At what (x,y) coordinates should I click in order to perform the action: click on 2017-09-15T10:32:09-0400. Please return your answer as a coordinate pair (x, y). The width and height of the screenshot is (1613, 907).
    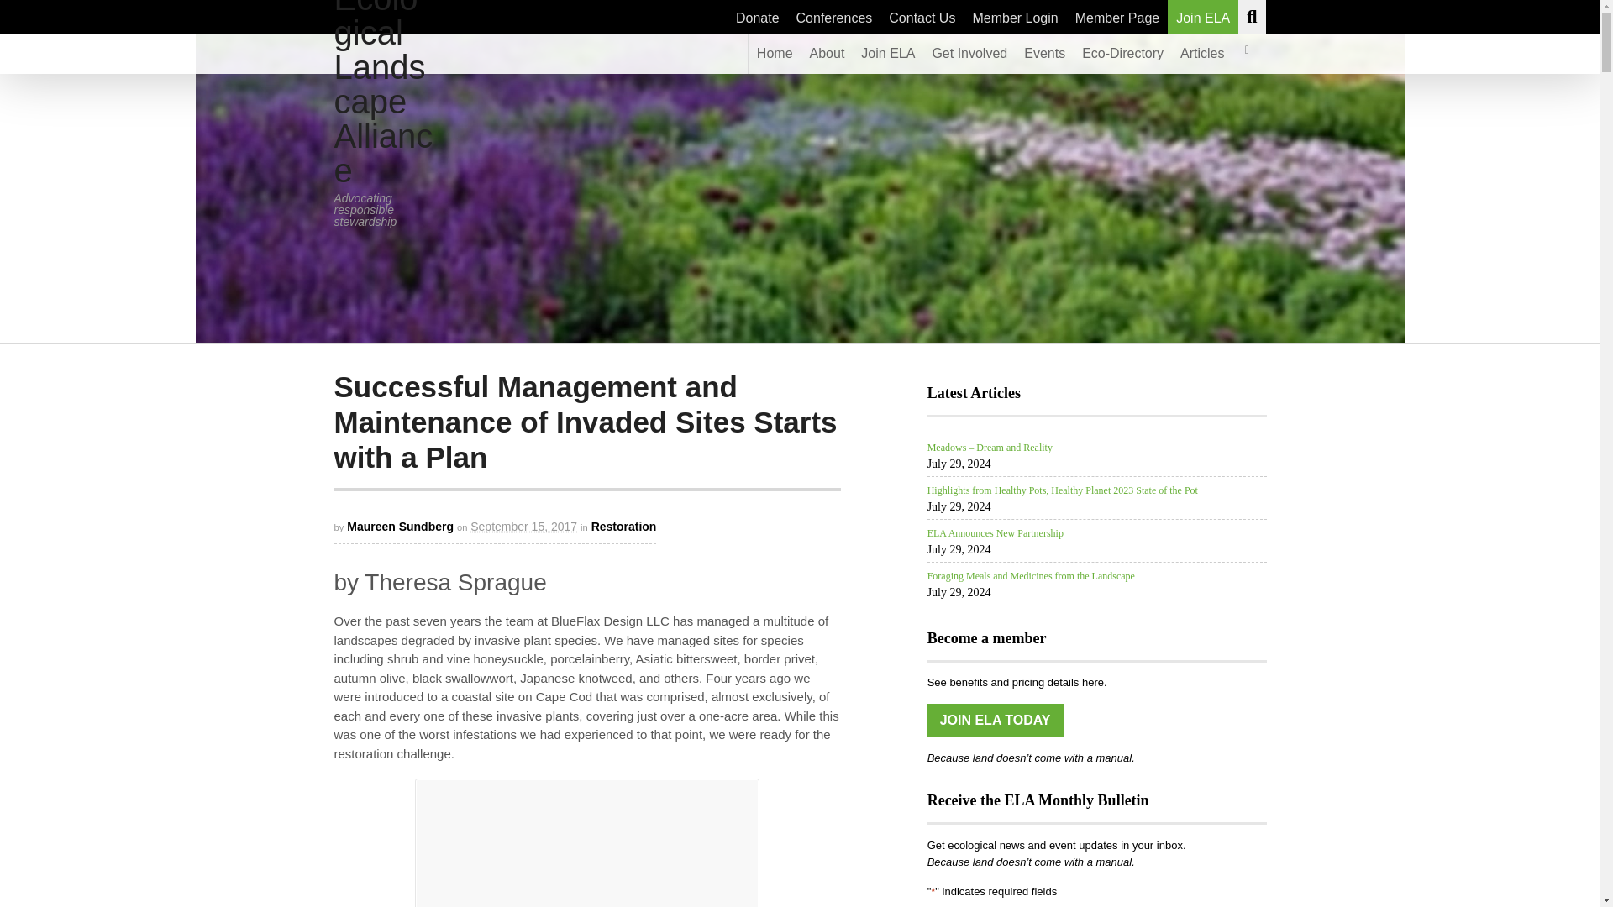
    Looking at the image, I should click on (524, 526).